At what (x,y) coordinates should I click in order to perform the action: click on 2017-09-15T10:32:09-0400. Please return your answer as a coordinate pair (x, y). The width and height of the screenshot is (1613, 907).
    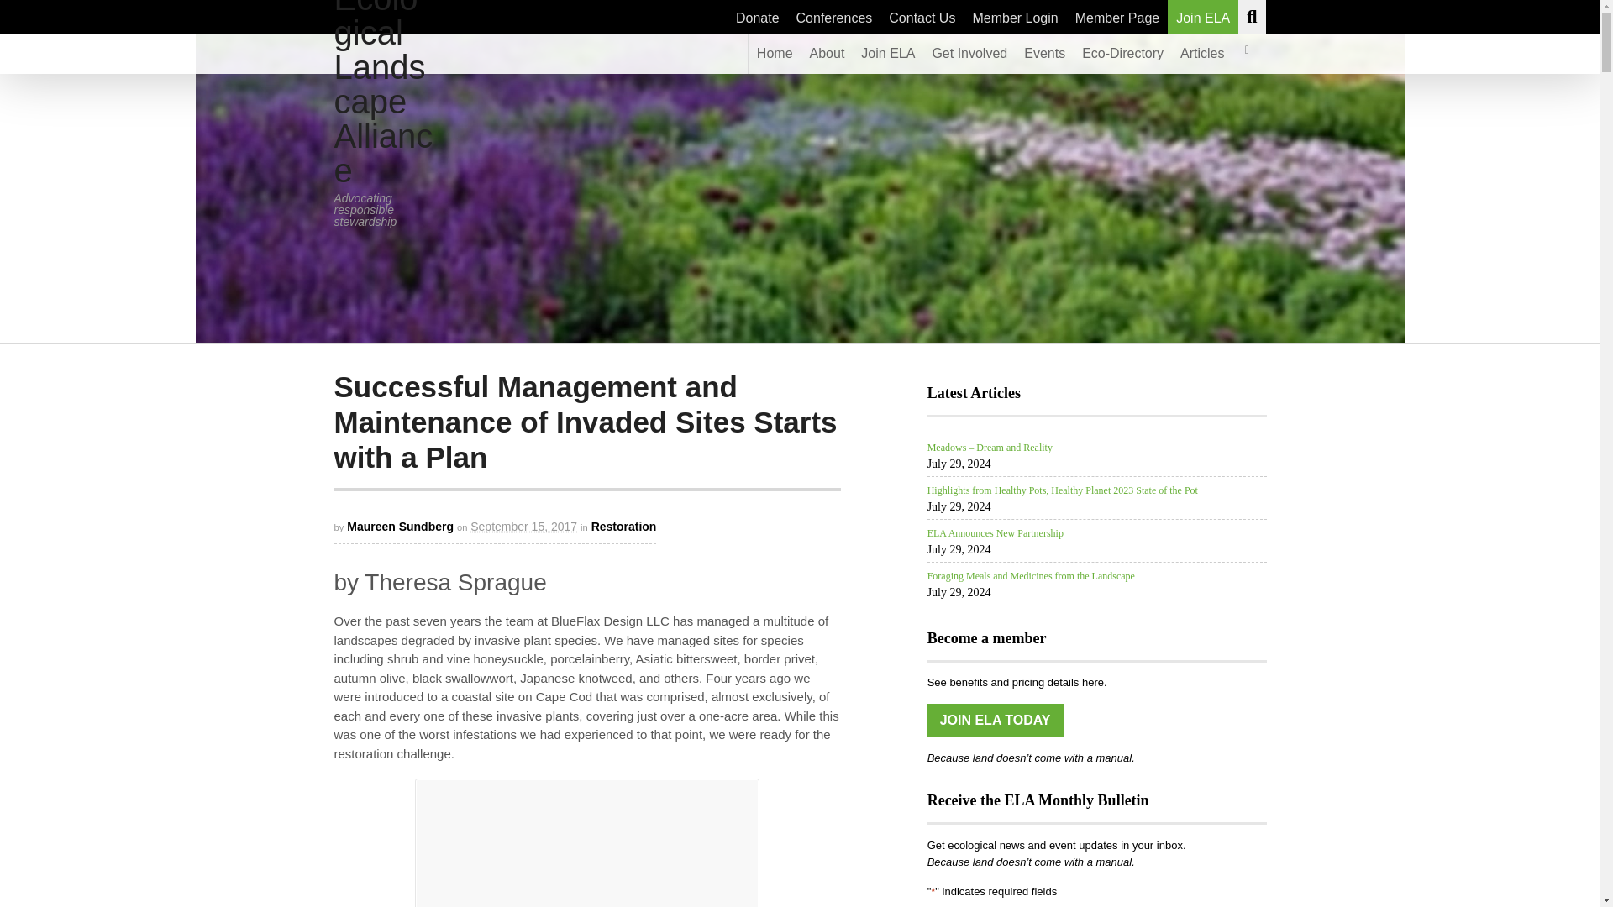
    Looking at the image, I should click on (524, 526).